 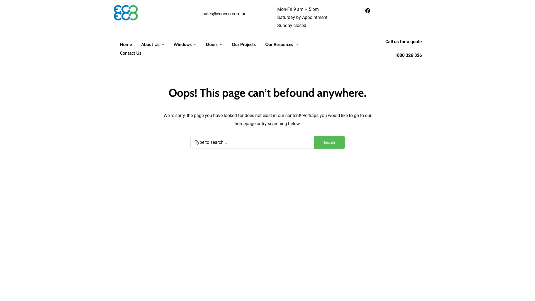 What do you see at coordinates (130, 54) in the screenshot?
I see `Contact Us` at bounding box center [130, 54].